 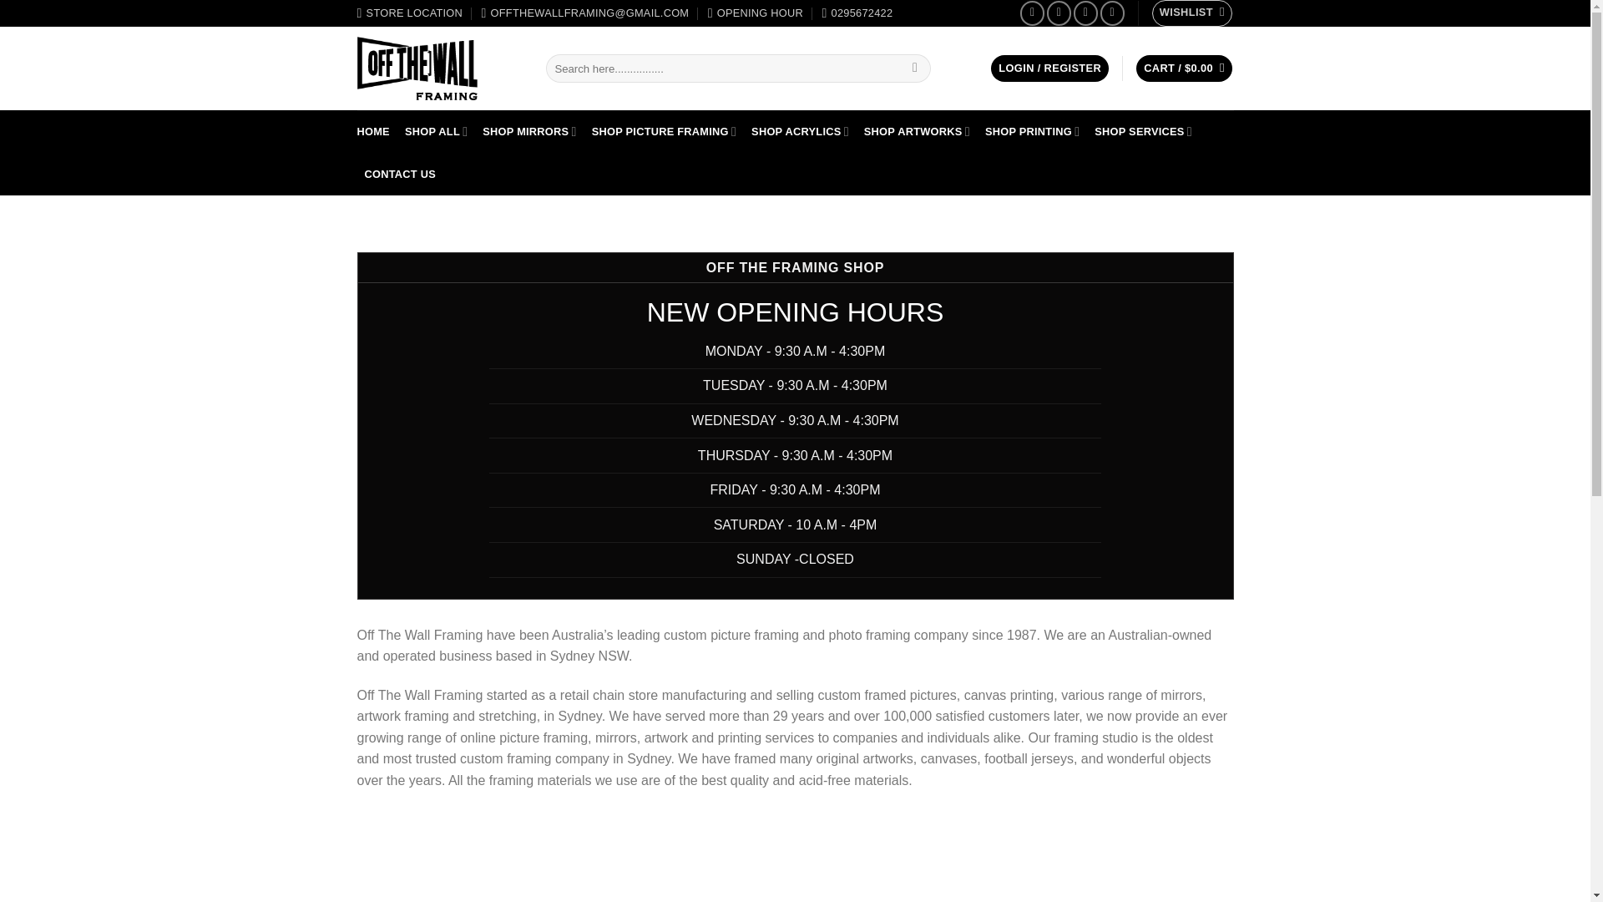 What do you see at coordinates (436, 130) in the screenshot?
I see `SHOP ALL` at bounding box center [436, 130].